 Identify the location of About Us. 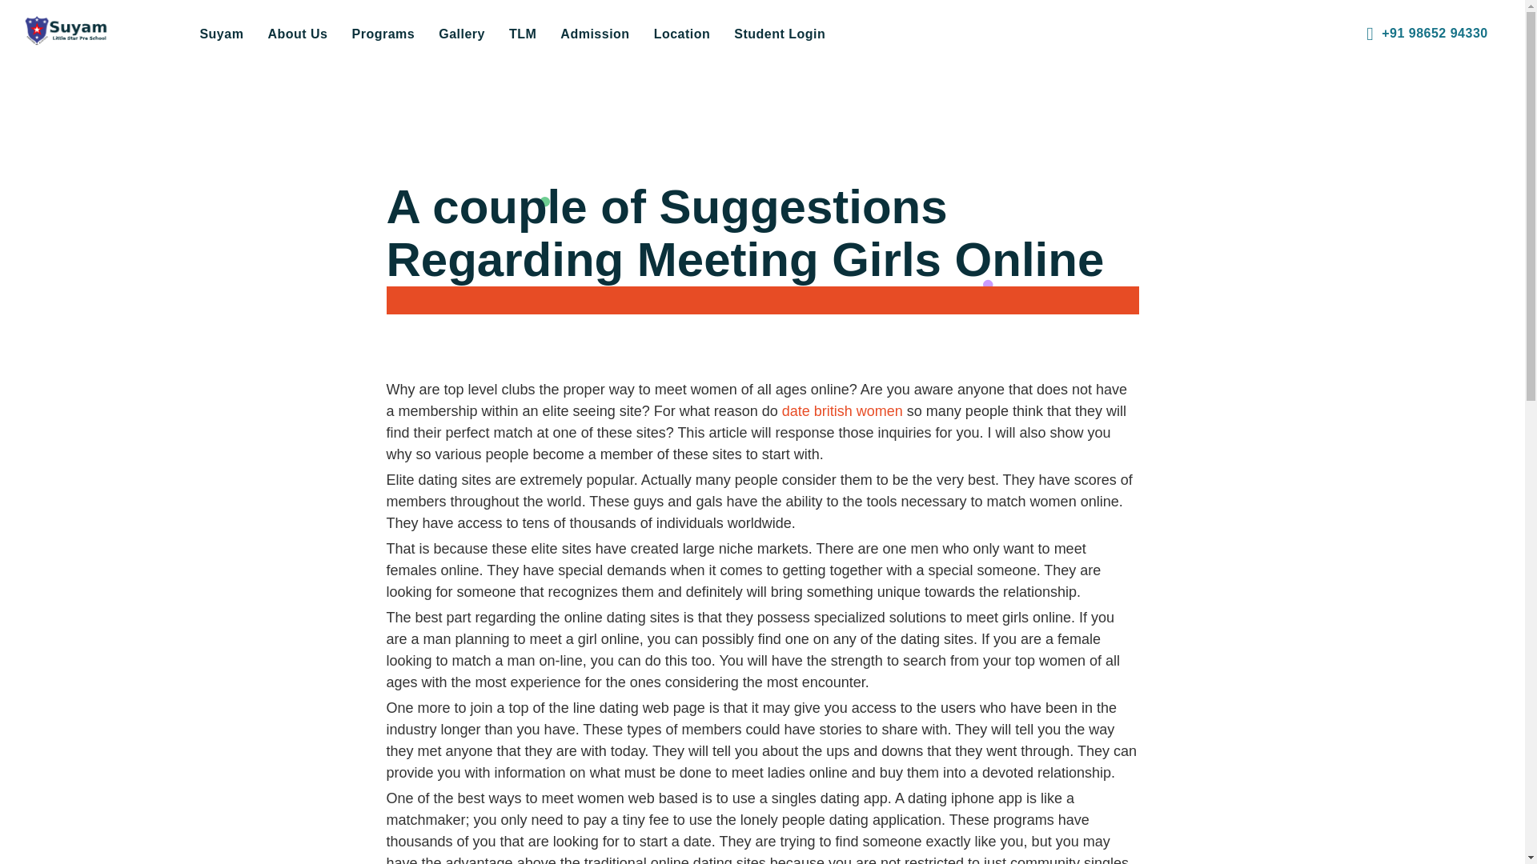
(297, 34).